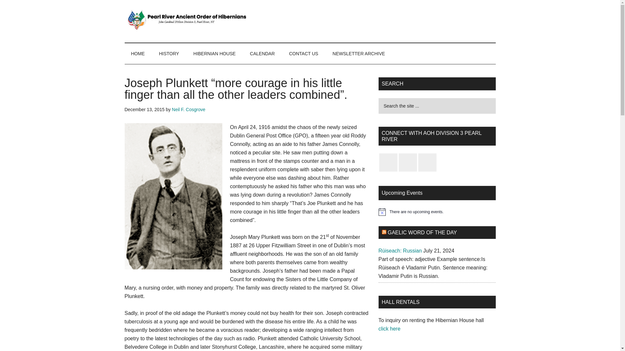  What do you see at coordinates (215, 53) in the screenshot?
I see `HIBERNIAN HOUSE` at bounding box center [215, 53].